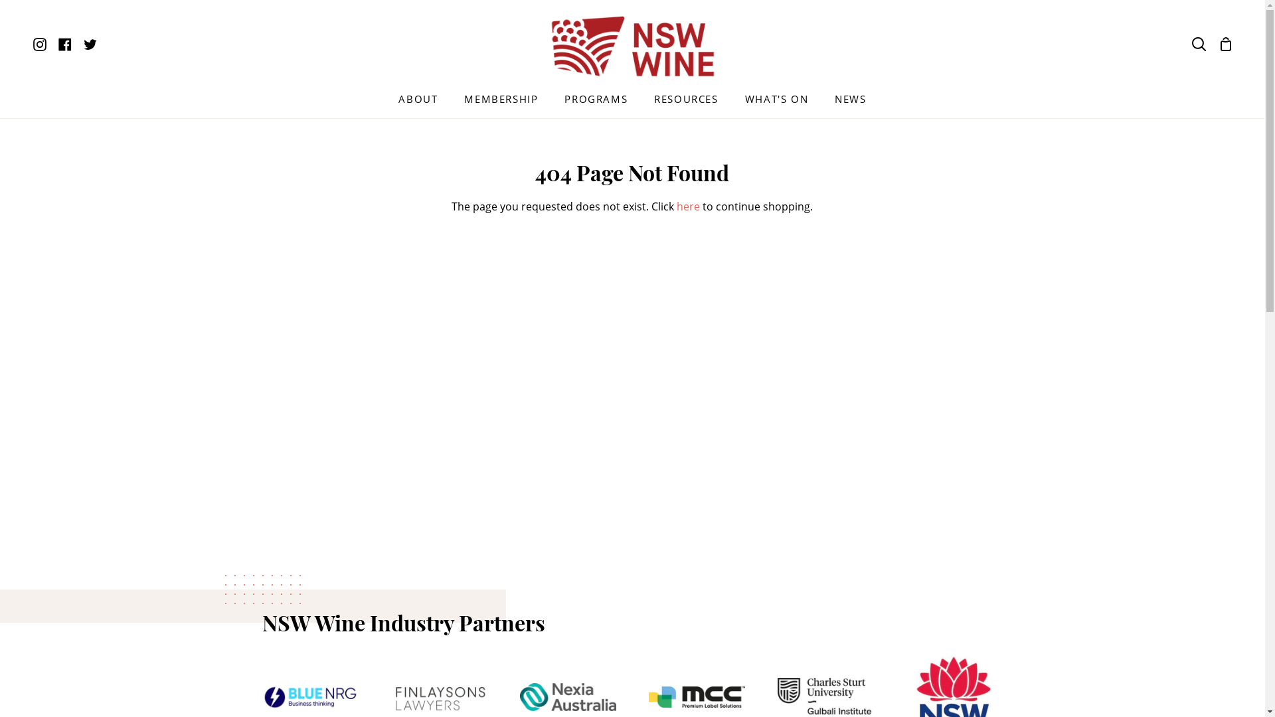  What do you see at coordinates (65, 44) in the screenshot?
I see `Facebook` at bounding box center [65, 44].